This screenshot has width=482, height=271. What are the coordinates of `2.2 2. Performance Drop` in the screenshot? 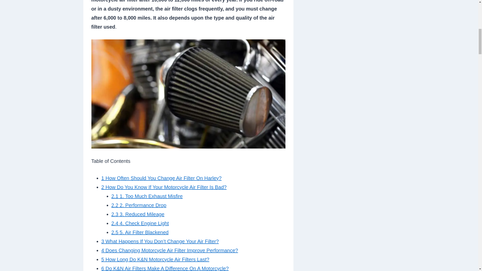 It's located at (139, 205).